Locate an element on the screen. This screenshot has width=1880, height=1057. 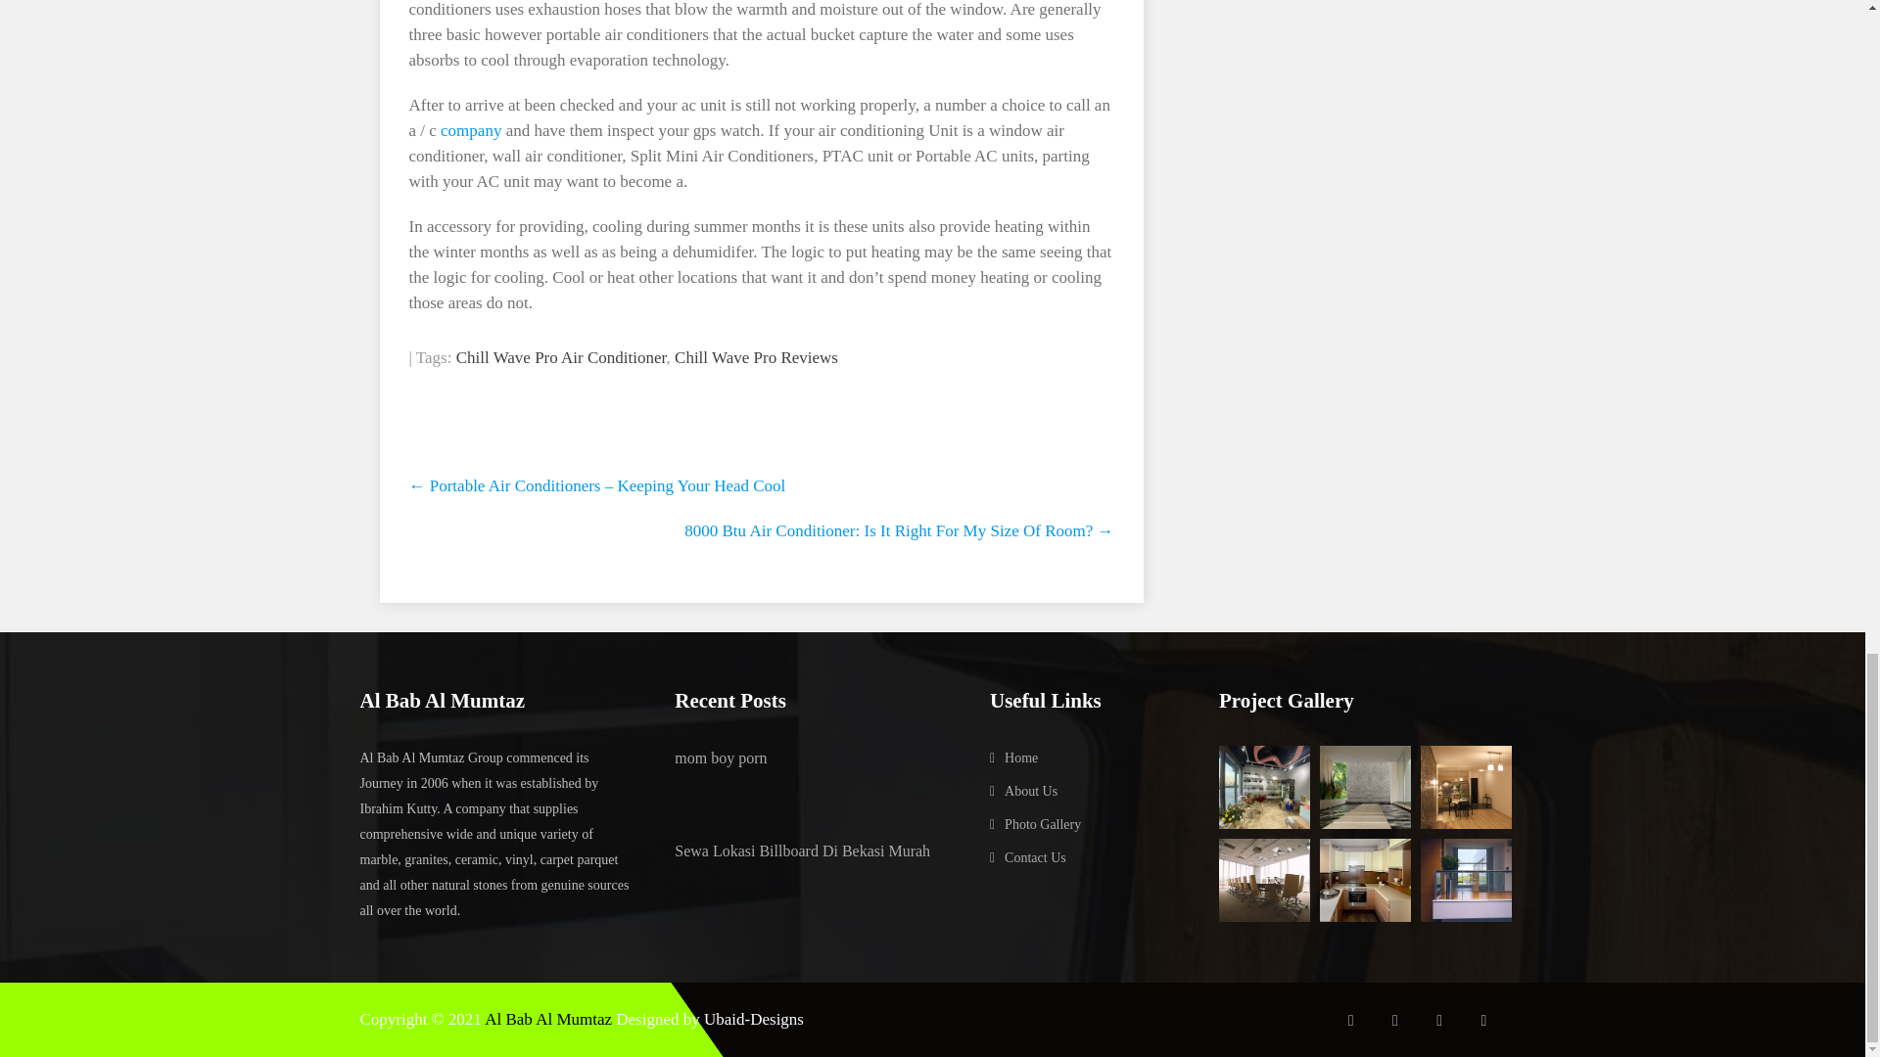
mom boy porn is located at coordinates (812, 758).